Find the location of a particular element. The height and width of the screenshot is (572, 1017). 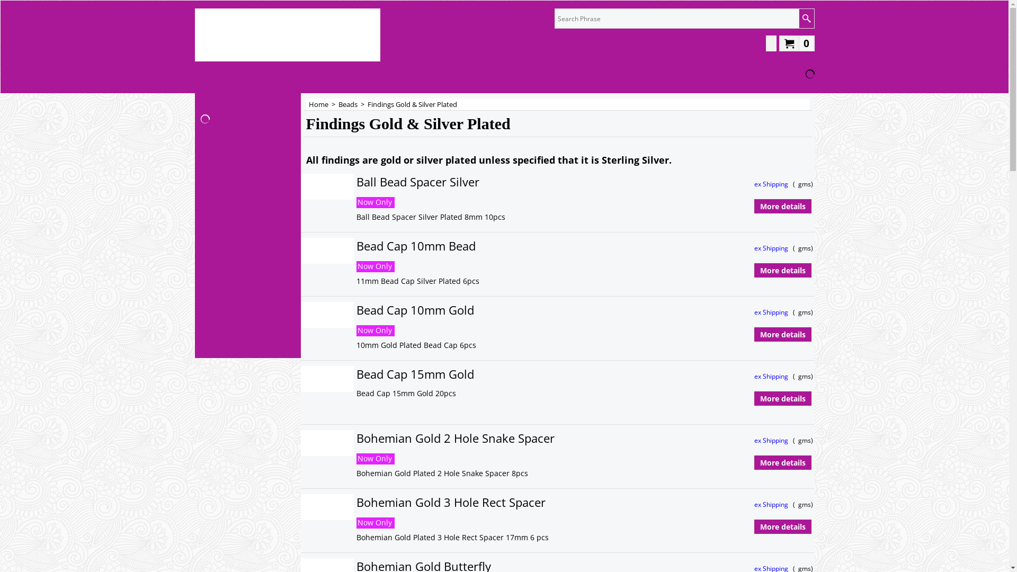

Find is located at coordinates (806, 19).